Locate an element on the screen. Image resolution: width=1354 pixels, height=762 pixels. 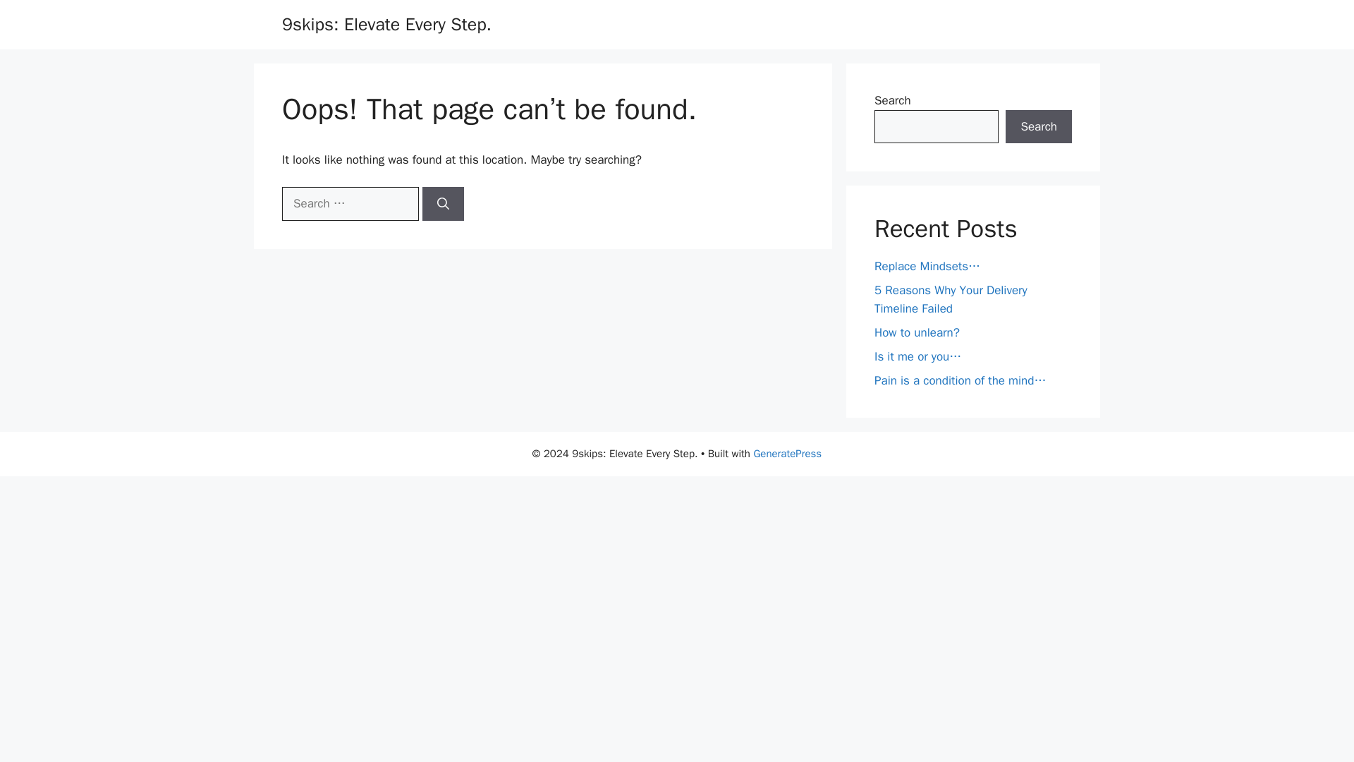
Search is located at coordinates (1039, 127).